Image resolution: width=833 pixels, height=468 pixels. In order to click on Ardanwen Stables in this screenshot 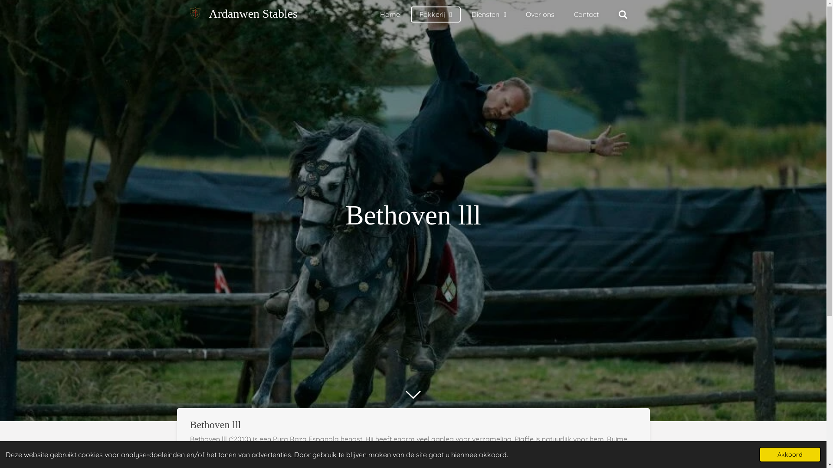, I will do `click(195, 13)`.